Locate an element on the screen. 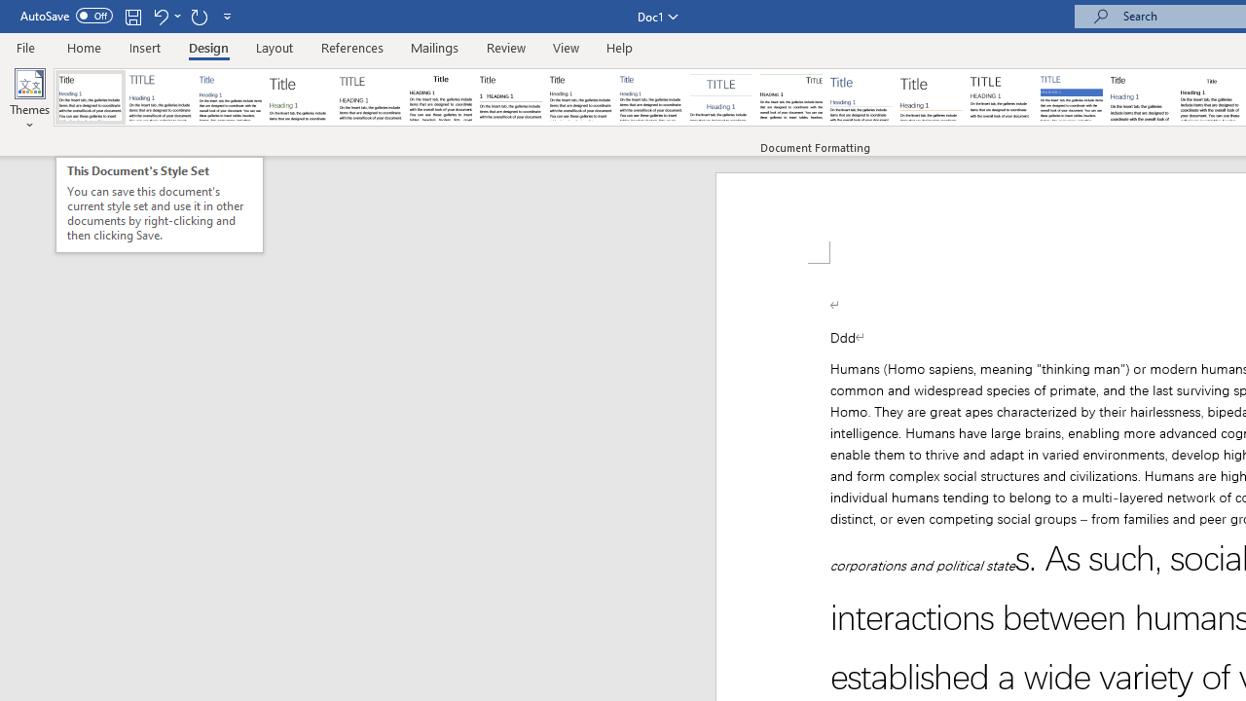 The width and height of the screenshot is (1246, 701). Lines (Distinctive) is located at coordinates (790, 97).